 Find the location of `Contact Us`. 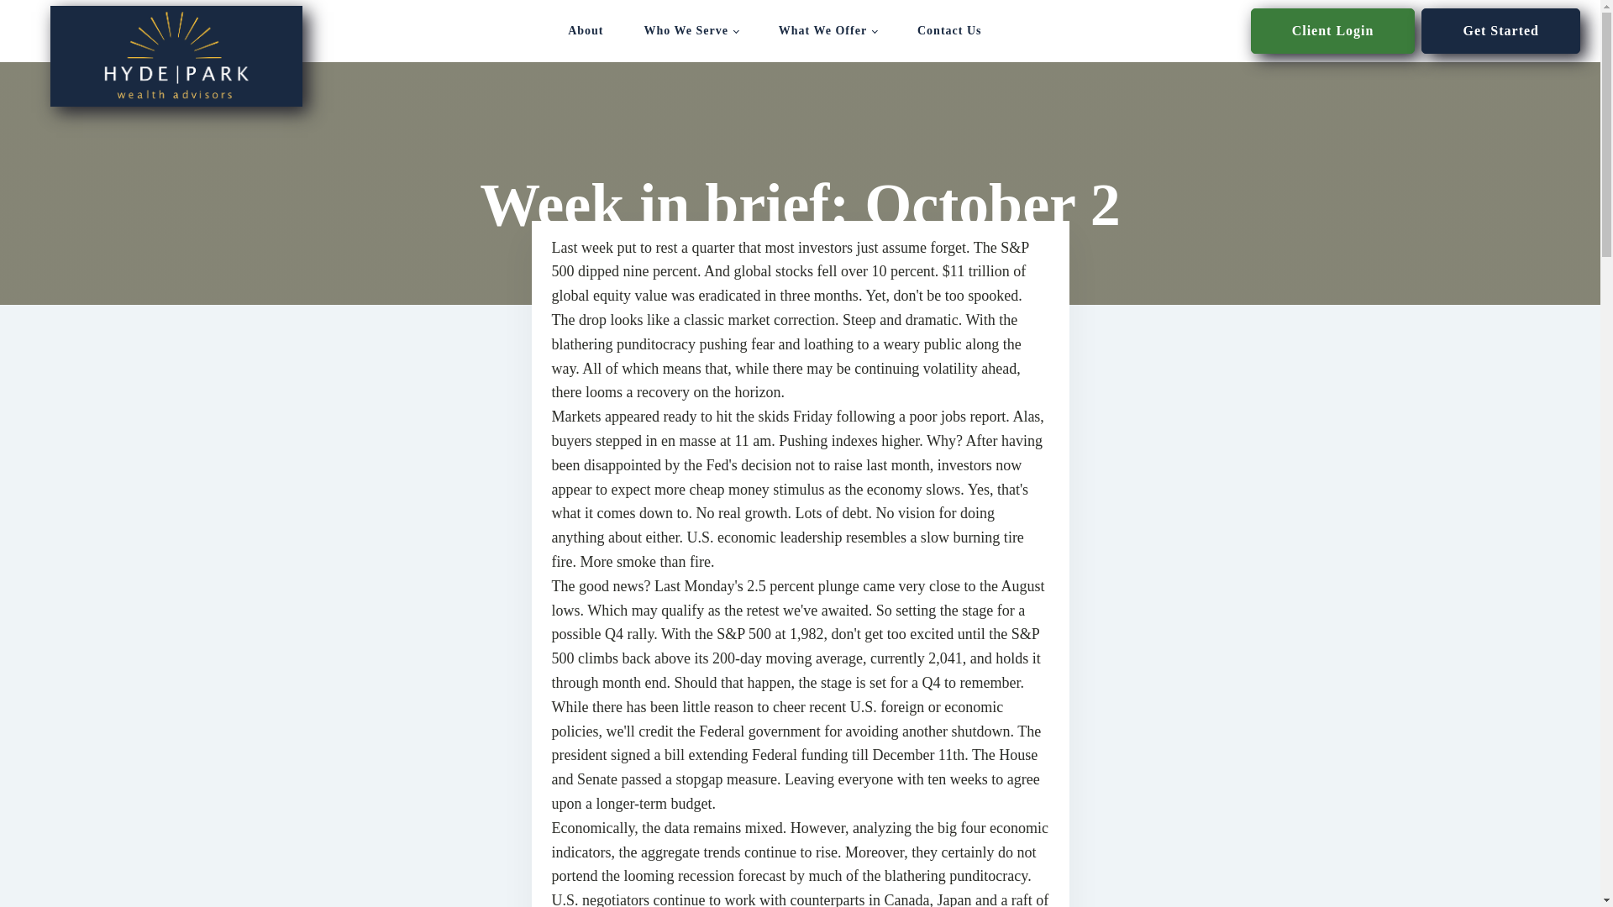

Contact Us is located at coordinates (949, 30).